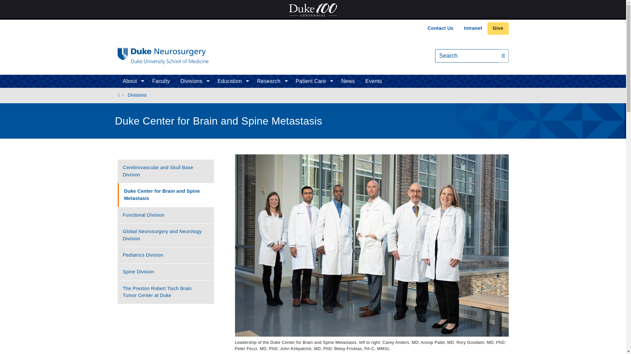 Image resolution: width=631 pixels, height=354 pixels. I want to click on Enter the terms you wish to search for., so click(467, 56).